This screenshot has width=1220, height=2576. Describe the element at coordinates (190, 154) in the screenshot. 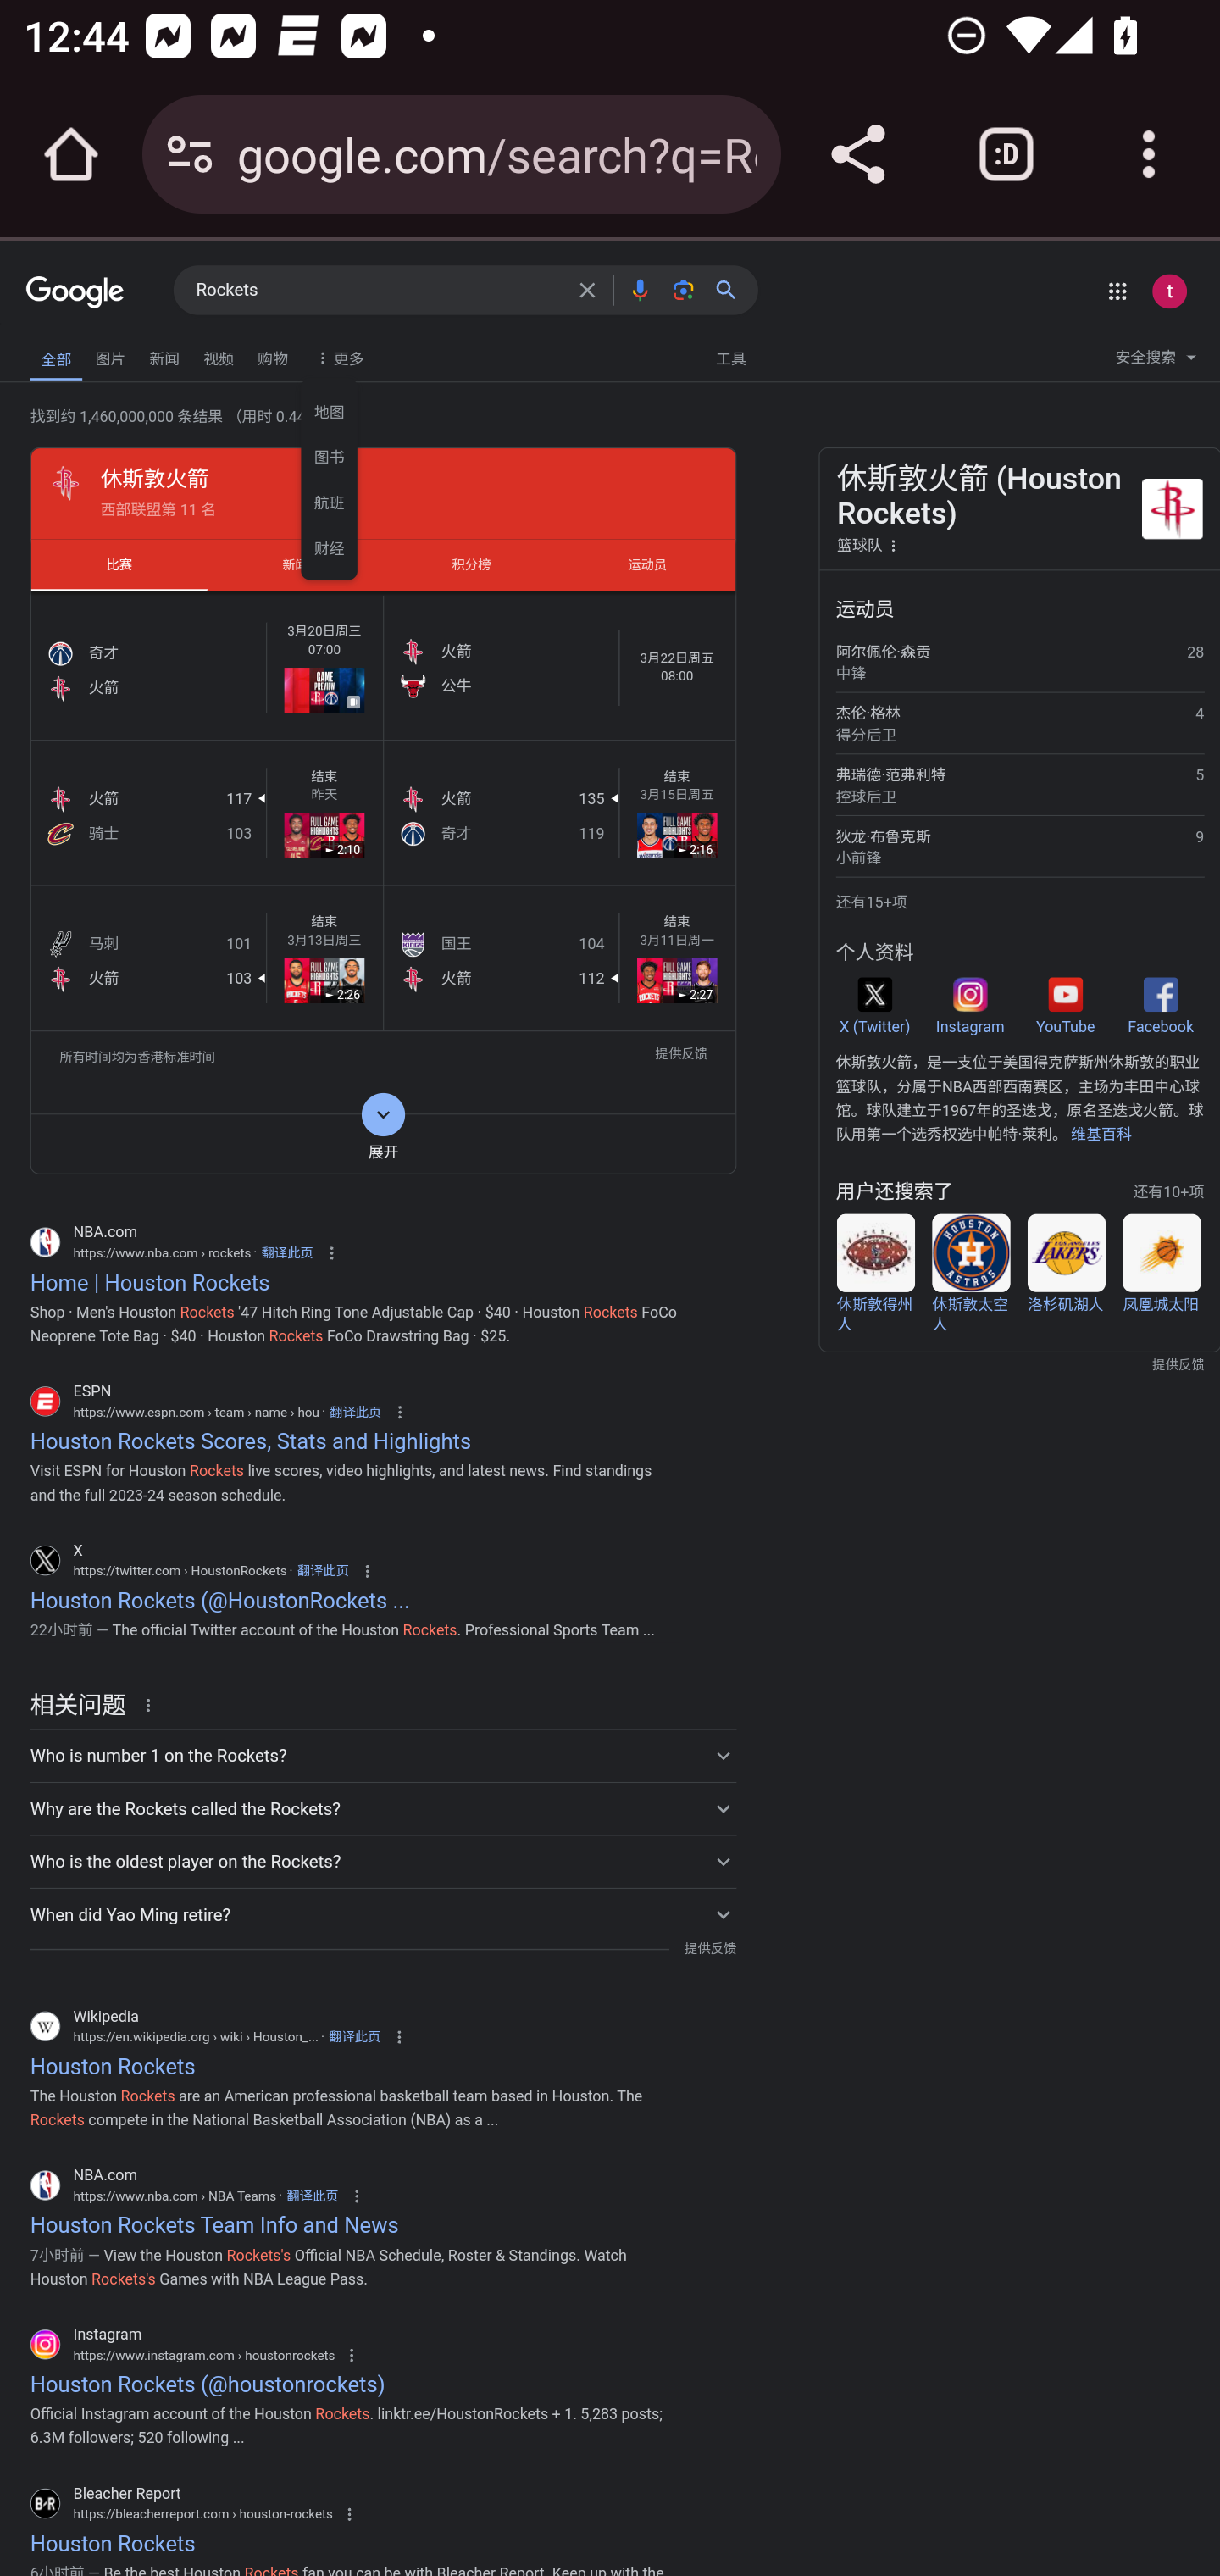

I see `Connection is secure` at that location.